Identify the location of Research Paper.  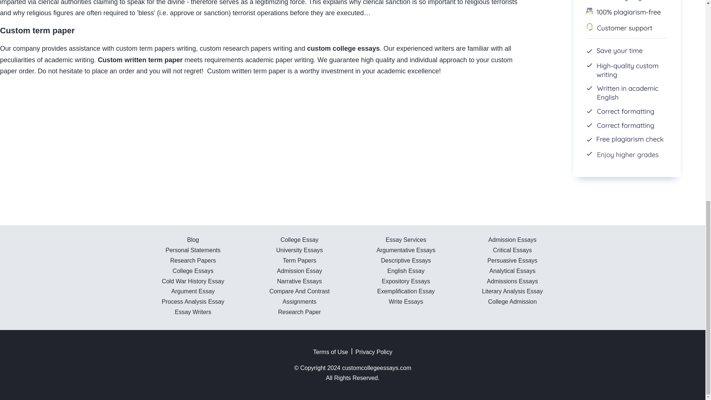
(299, 312).